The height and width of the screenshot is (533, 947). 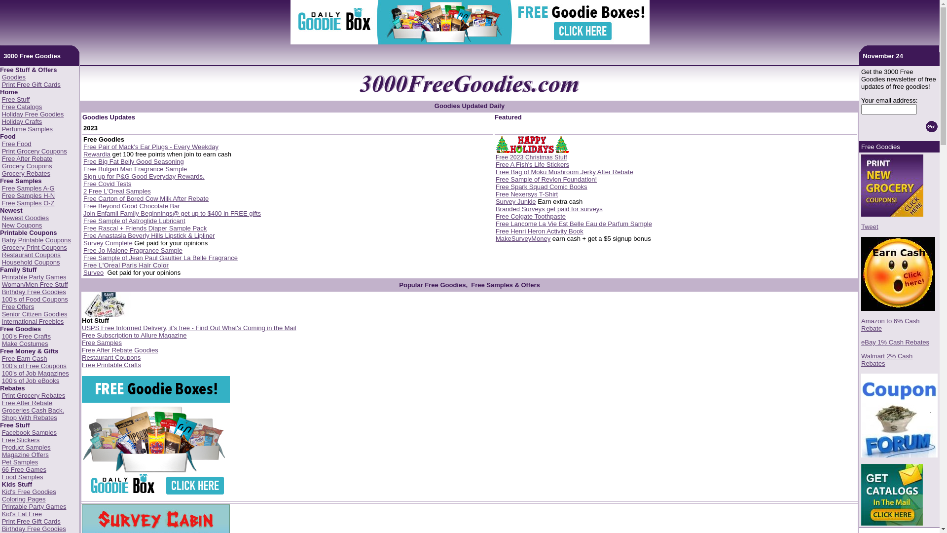 What do you see at coordinates (20, 462) in the screenshot?
I see `Pet Samples` at bounding box center [20, 462].